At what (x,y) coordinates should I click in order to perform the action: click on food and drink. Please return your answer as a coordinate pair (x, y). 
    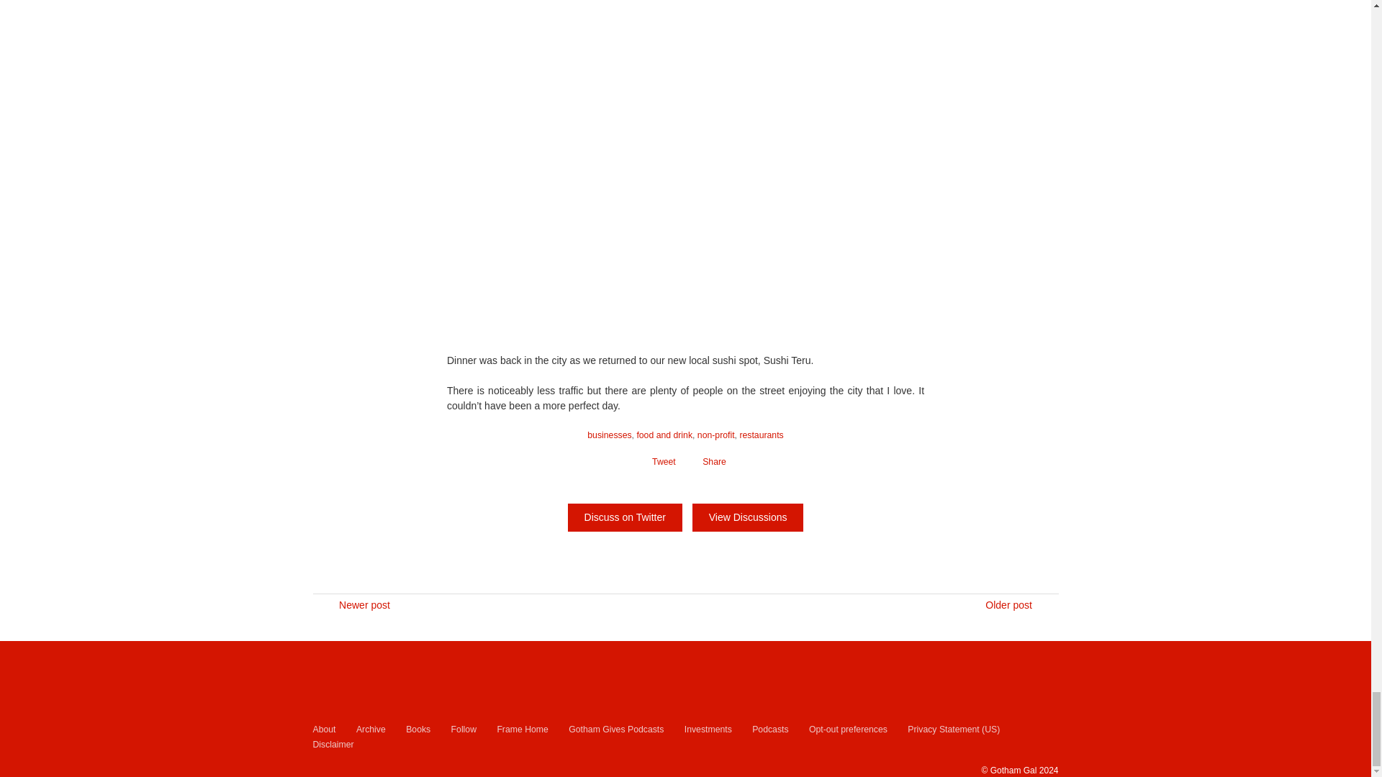
    Looking at the image, I should click on (664, 435).